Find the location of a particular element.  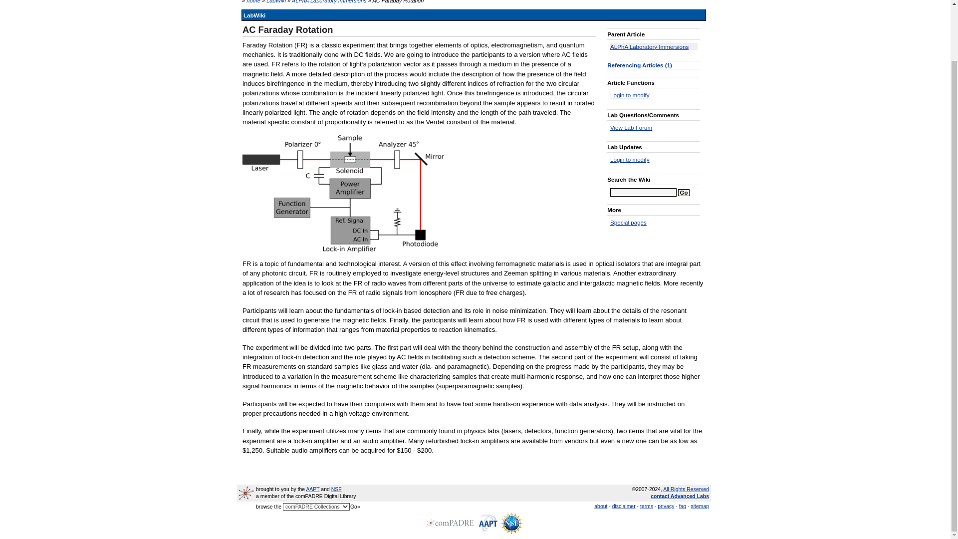

ALPhA Laboratory Immersions is located at coordinates (329, 1).